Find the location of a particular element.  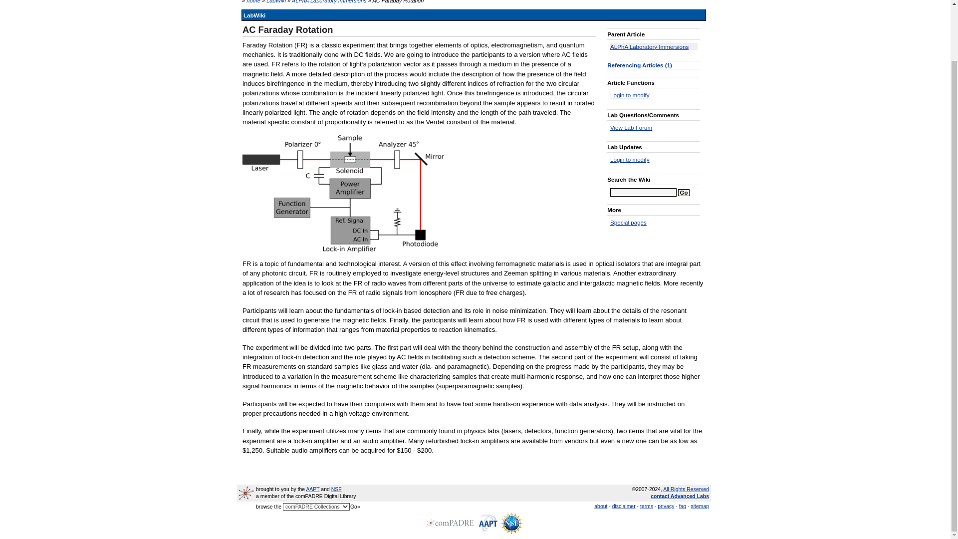

ALPhA Laboratory Immersions is located at coordinates (329, 1).